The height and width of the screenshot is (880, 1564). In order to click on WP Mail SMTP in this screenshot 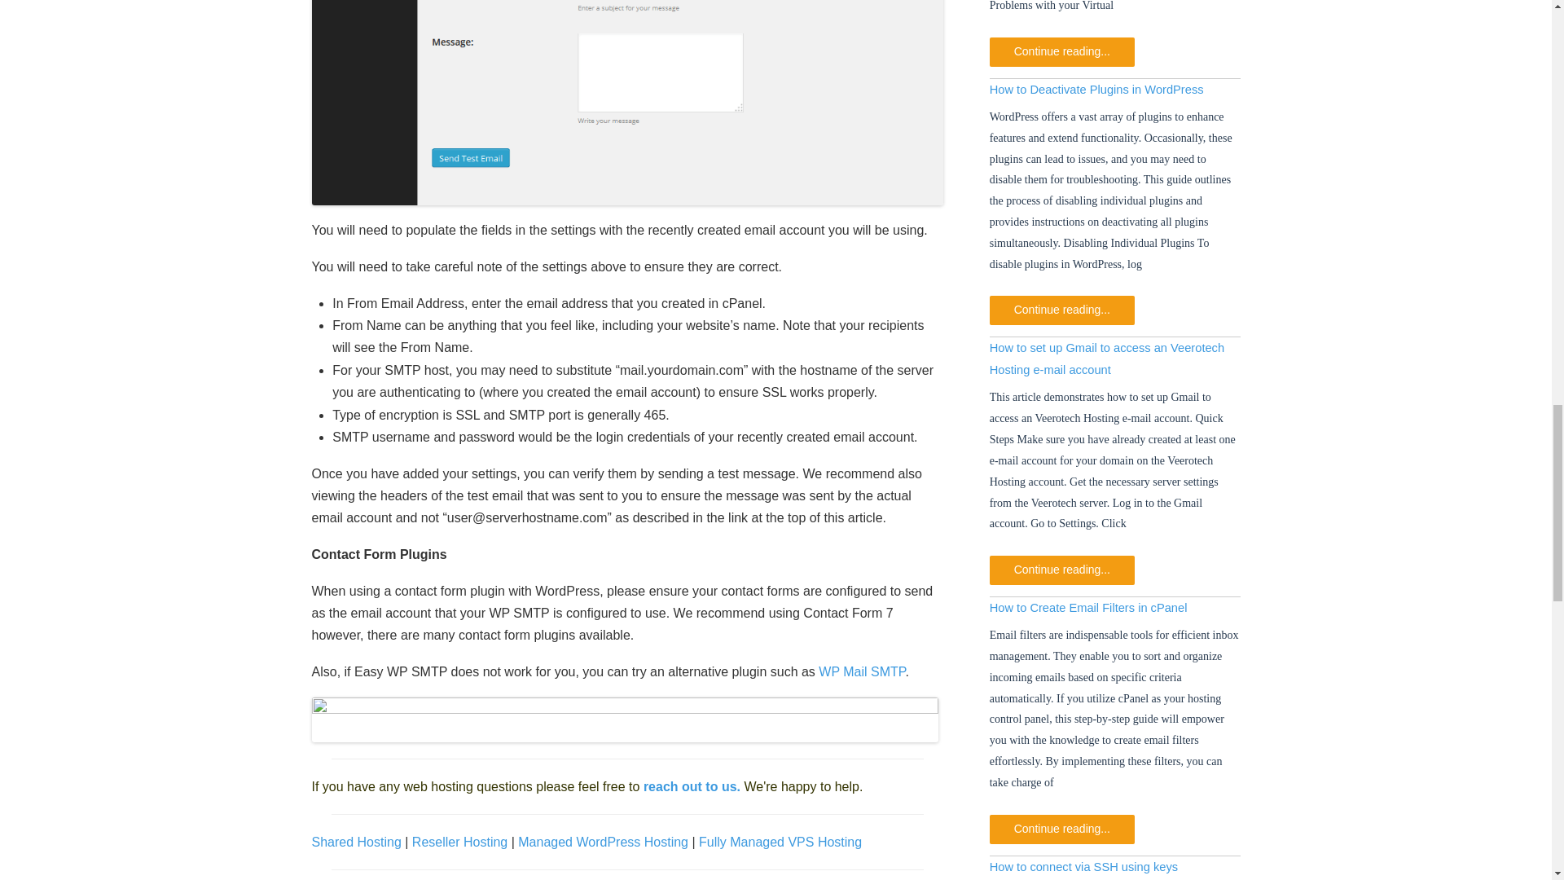, I will do `click(862, 671)`.